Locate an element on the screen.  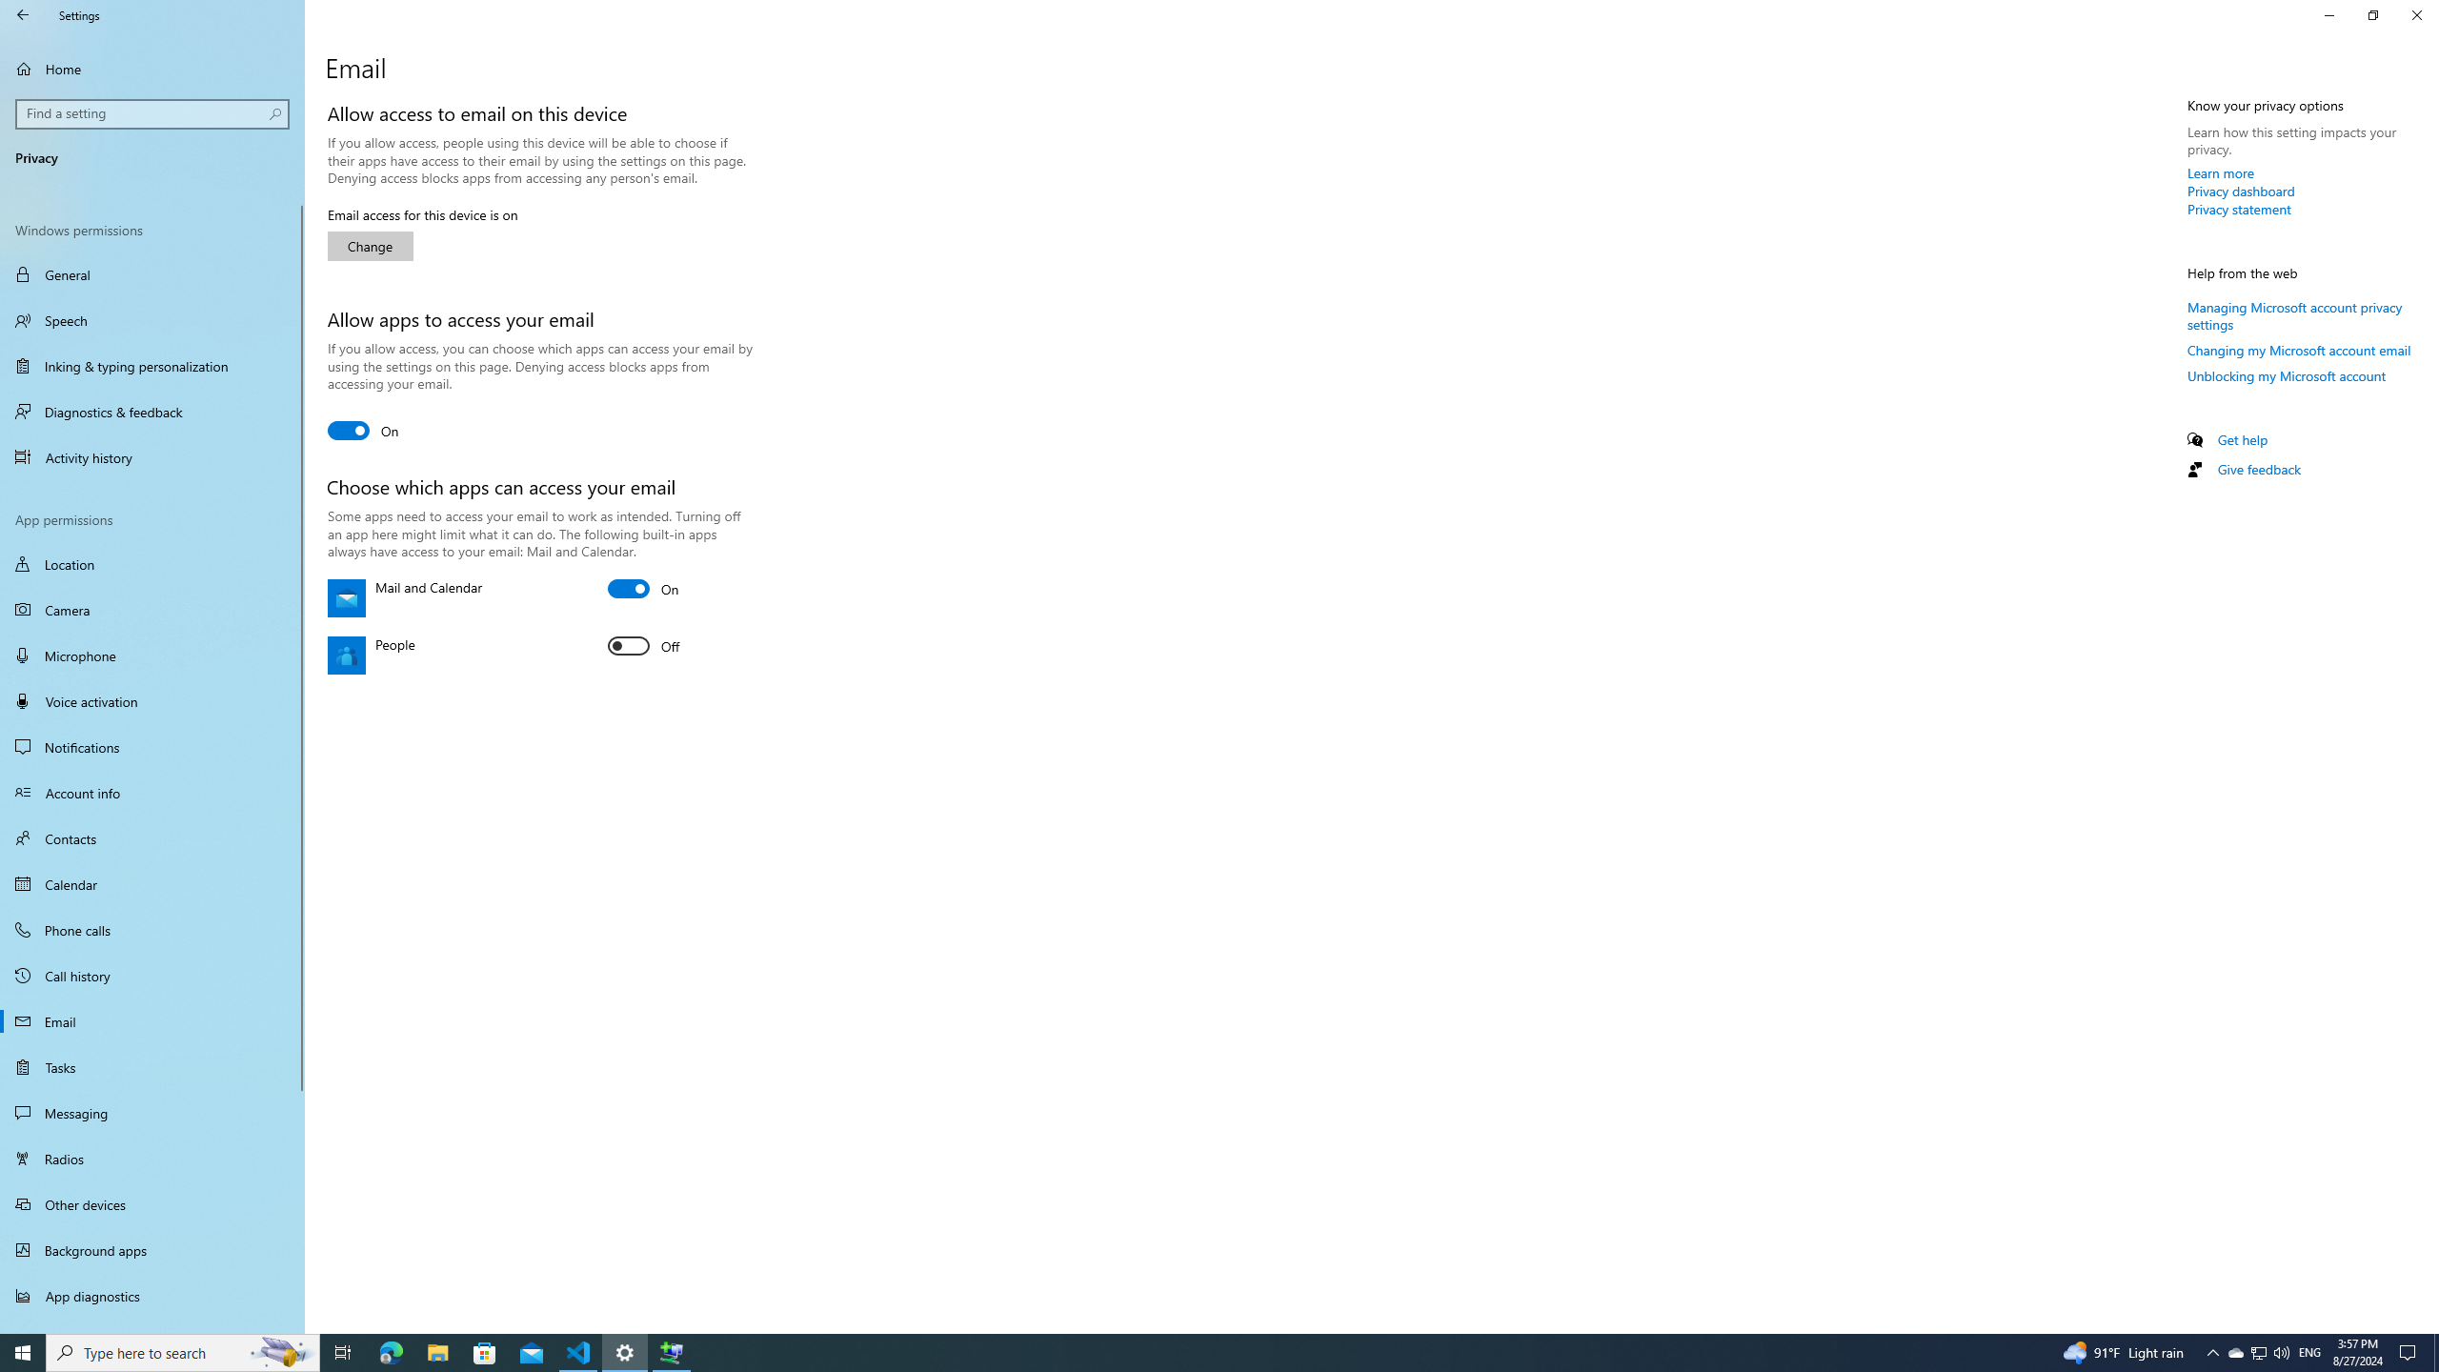
Tray Input Indicator - English (United States) is located at coordinates (2309, 1353).